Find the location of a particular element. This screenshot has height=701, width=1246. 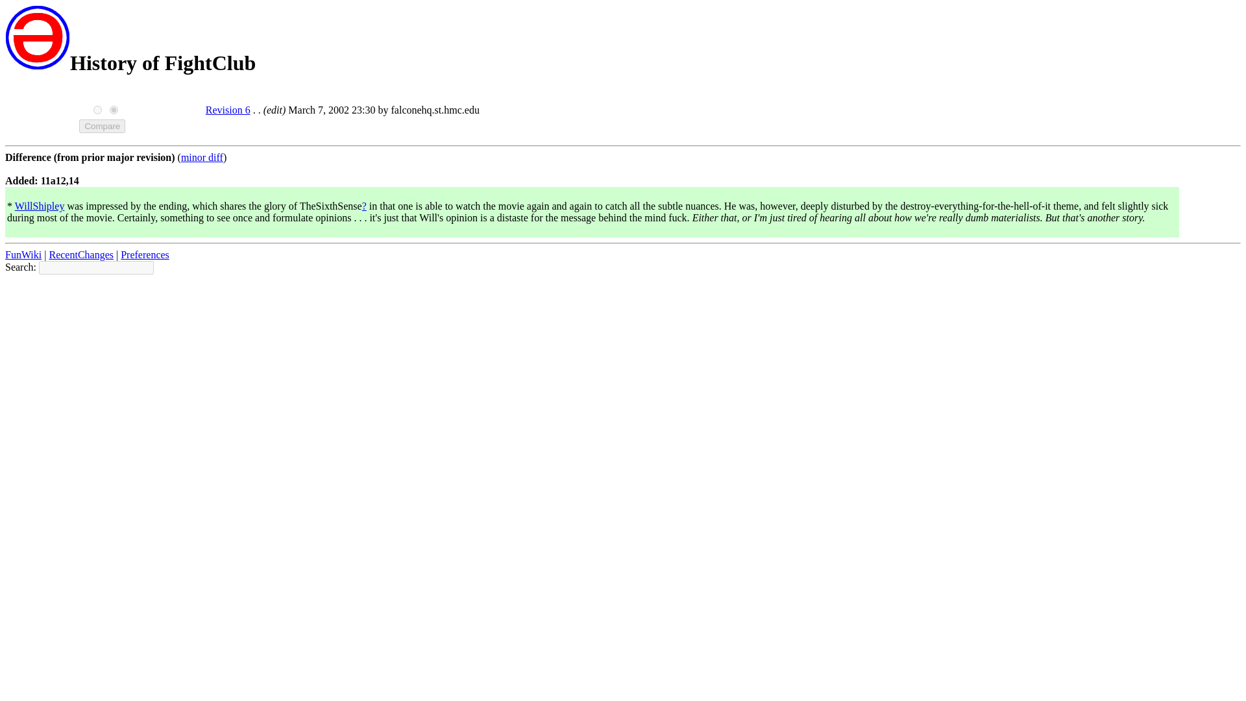

Revision 6 is located at coordinates (227, 110).